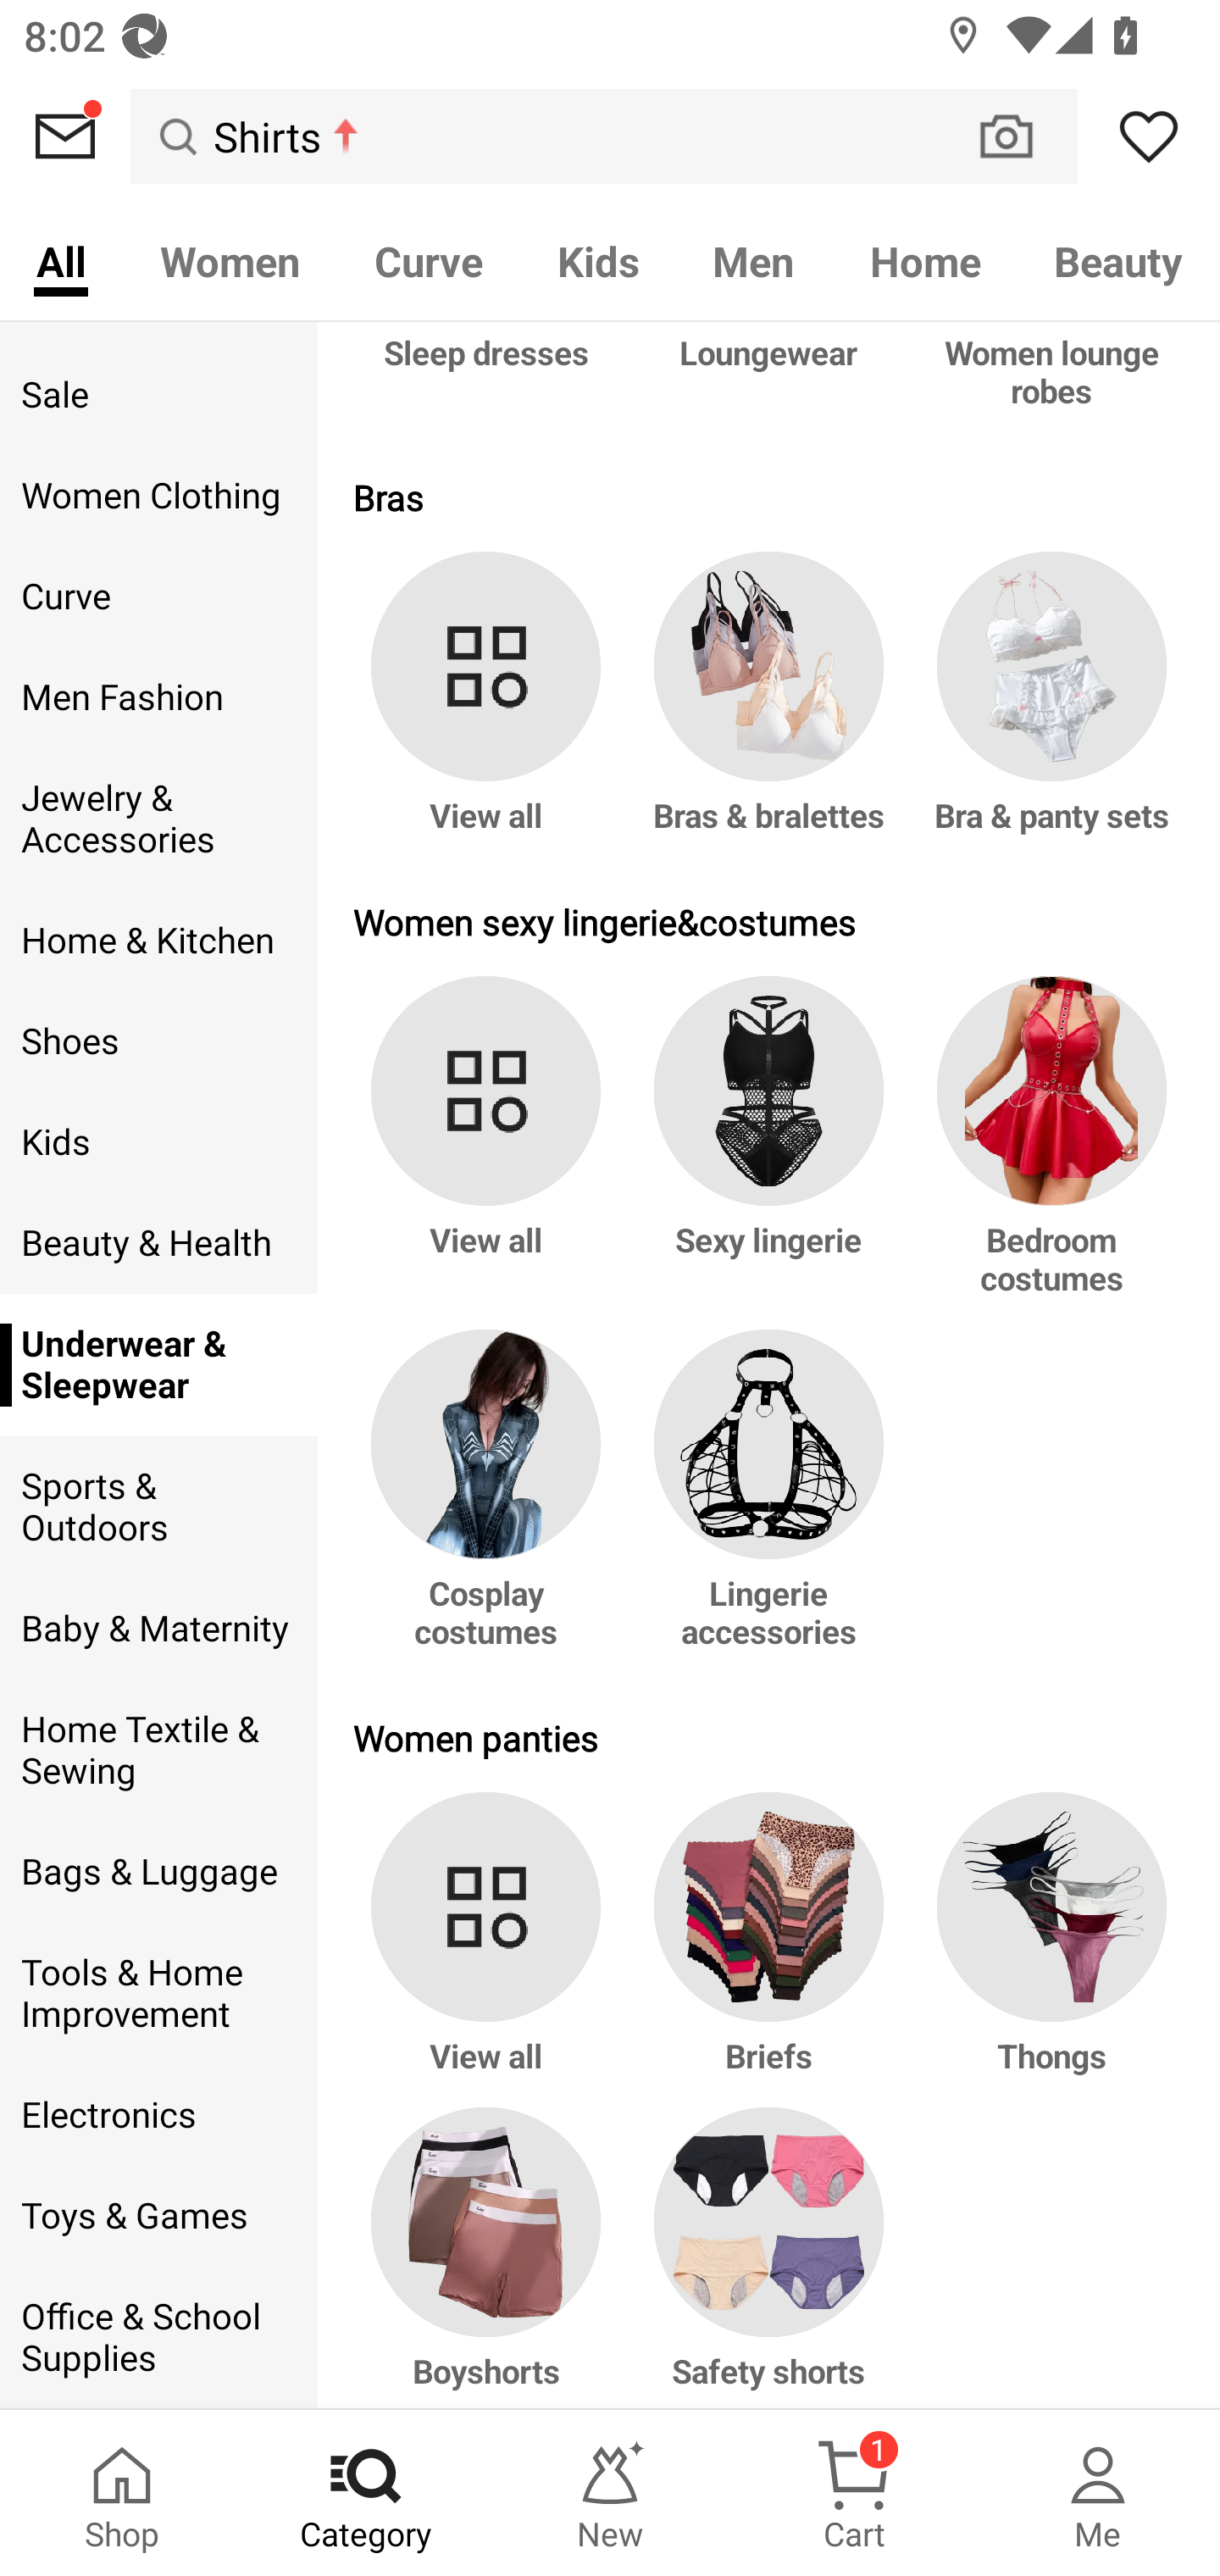 Image resolution: width=1220 pixels, height=2576 pixels. What do you see at coordinates (158, 819) in the screenshot?
I see `Jewelry & Accessories` at bounding box center [158, 819].